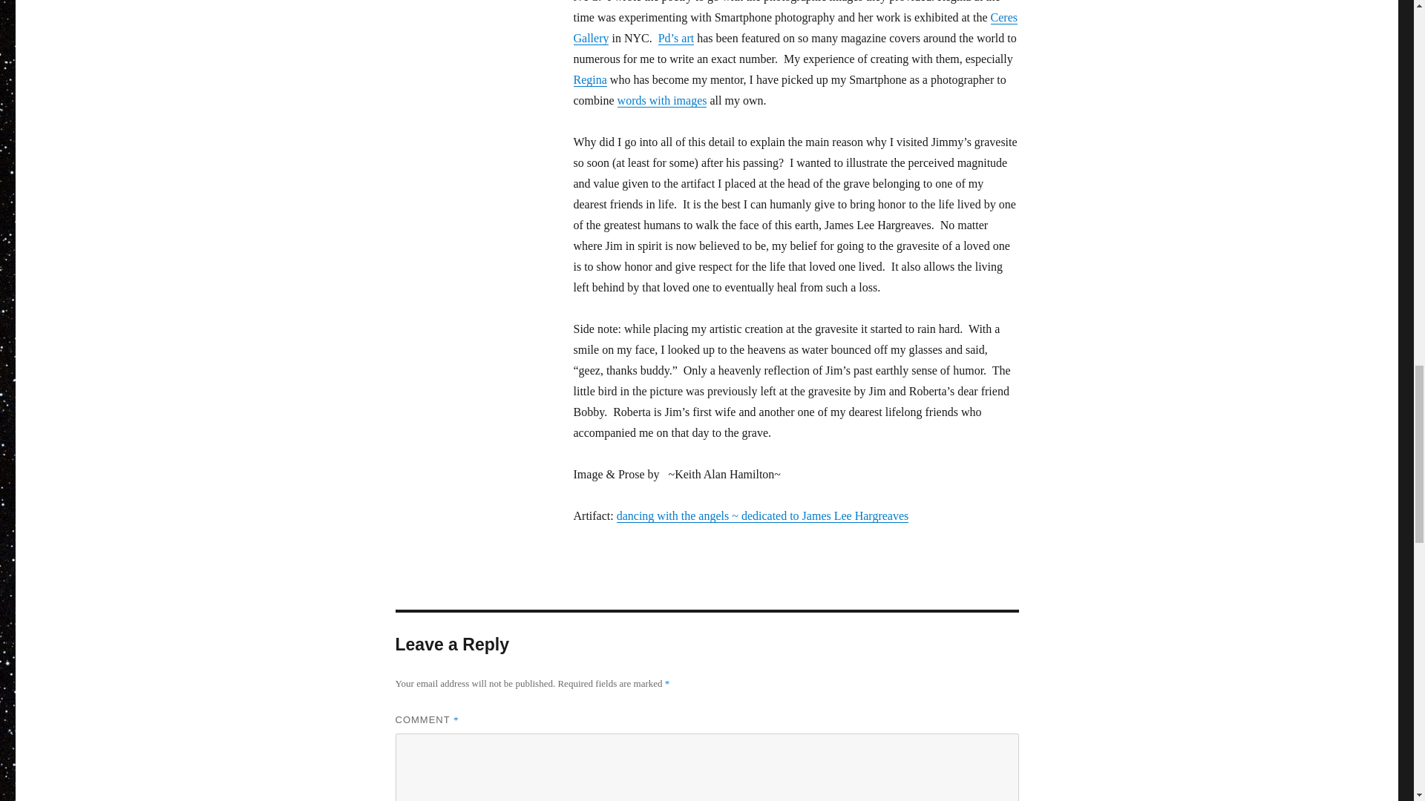 Image resolution: width=1425 pixels, height=801 pixels. What do you see at coordinates (589, 79) in the screenshot?
I see `Regina` at bounding box center [589, 79].